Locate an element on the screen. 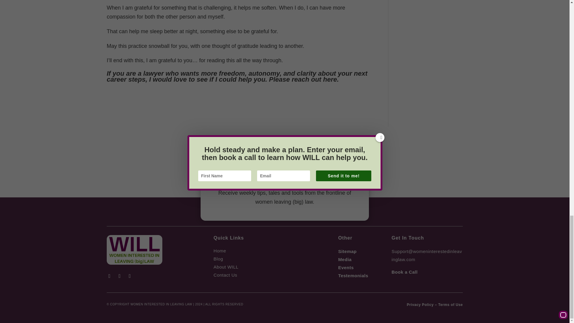  here is located at coordinates (330, 79).